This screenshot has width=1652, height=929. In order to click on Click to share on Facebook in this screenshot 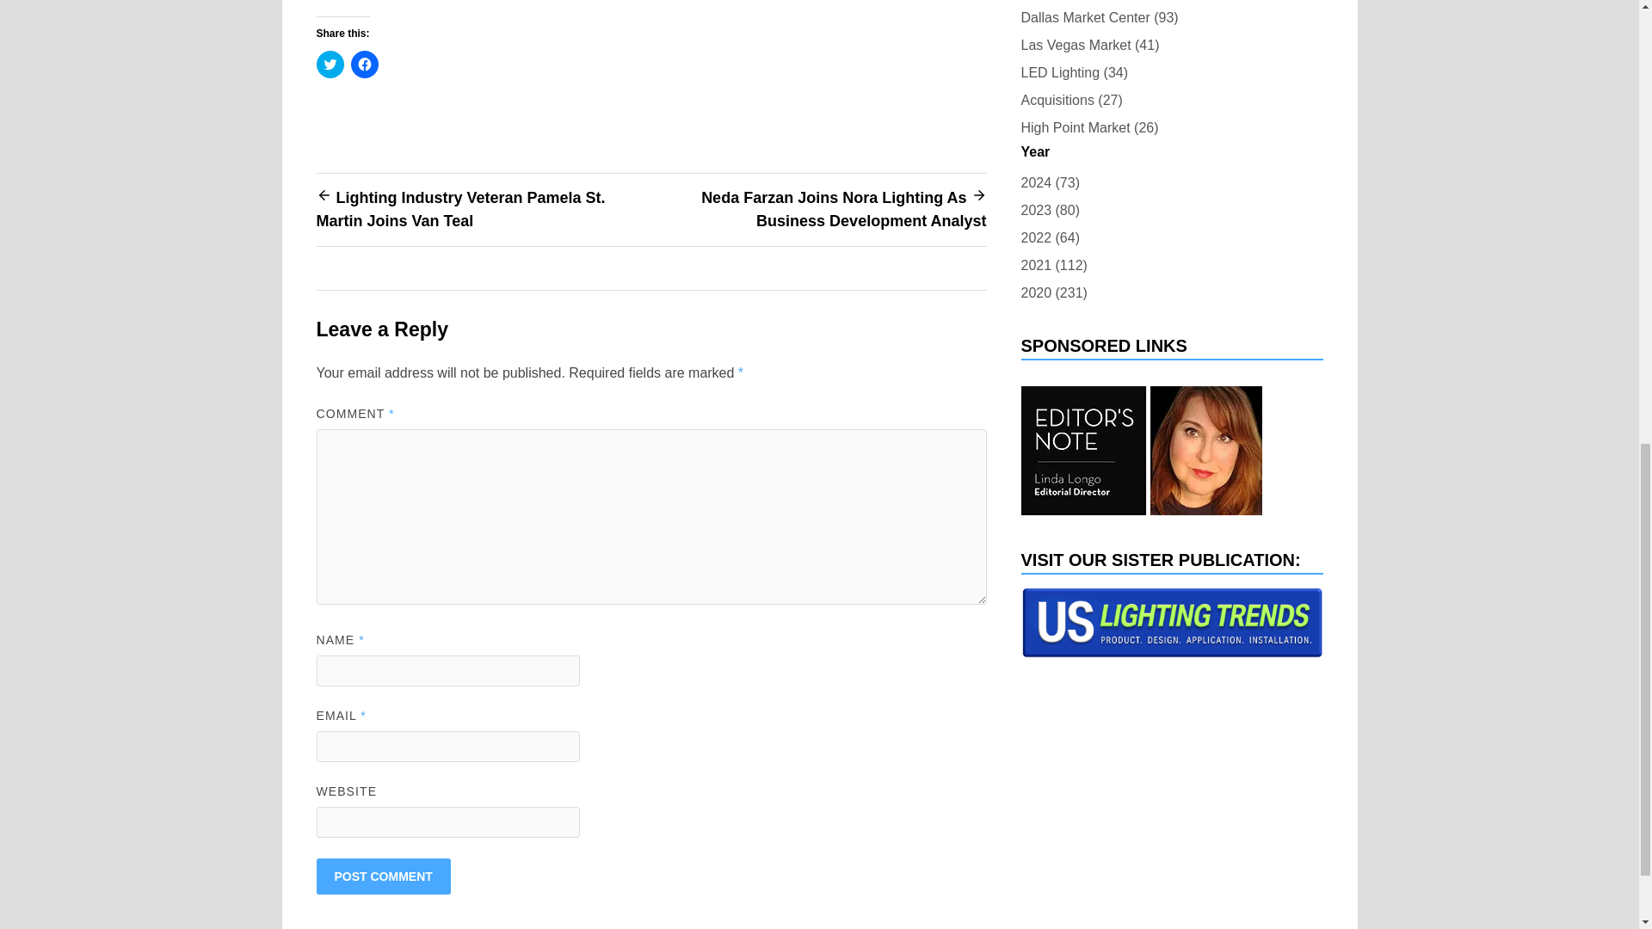, I will do `click(364, 64)`.